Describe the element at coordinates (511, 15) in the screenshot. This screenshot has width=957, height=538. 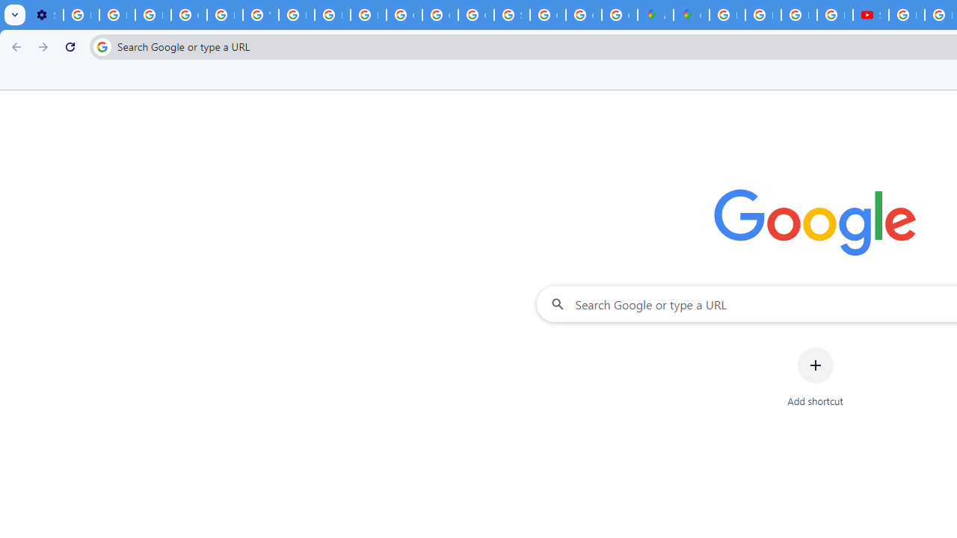
I see `Sign in - Google Accounts` at that location.